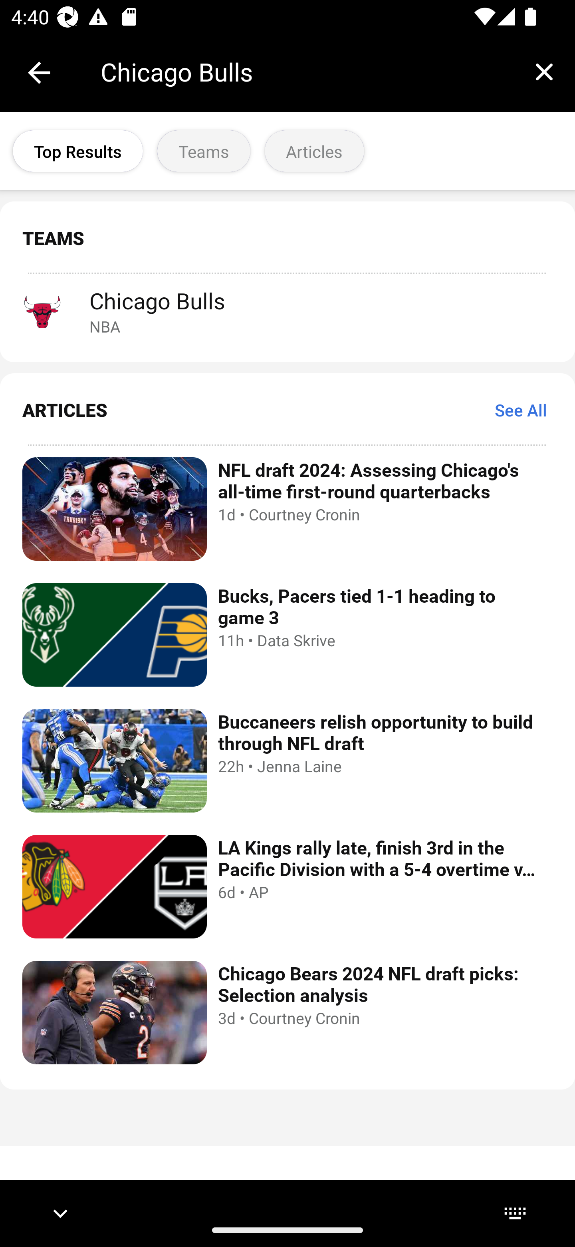 This screenshot has height=1247, width=575. Describe the element at coordinates (204, 151) in the screenshot. I see `Teams` at that location.